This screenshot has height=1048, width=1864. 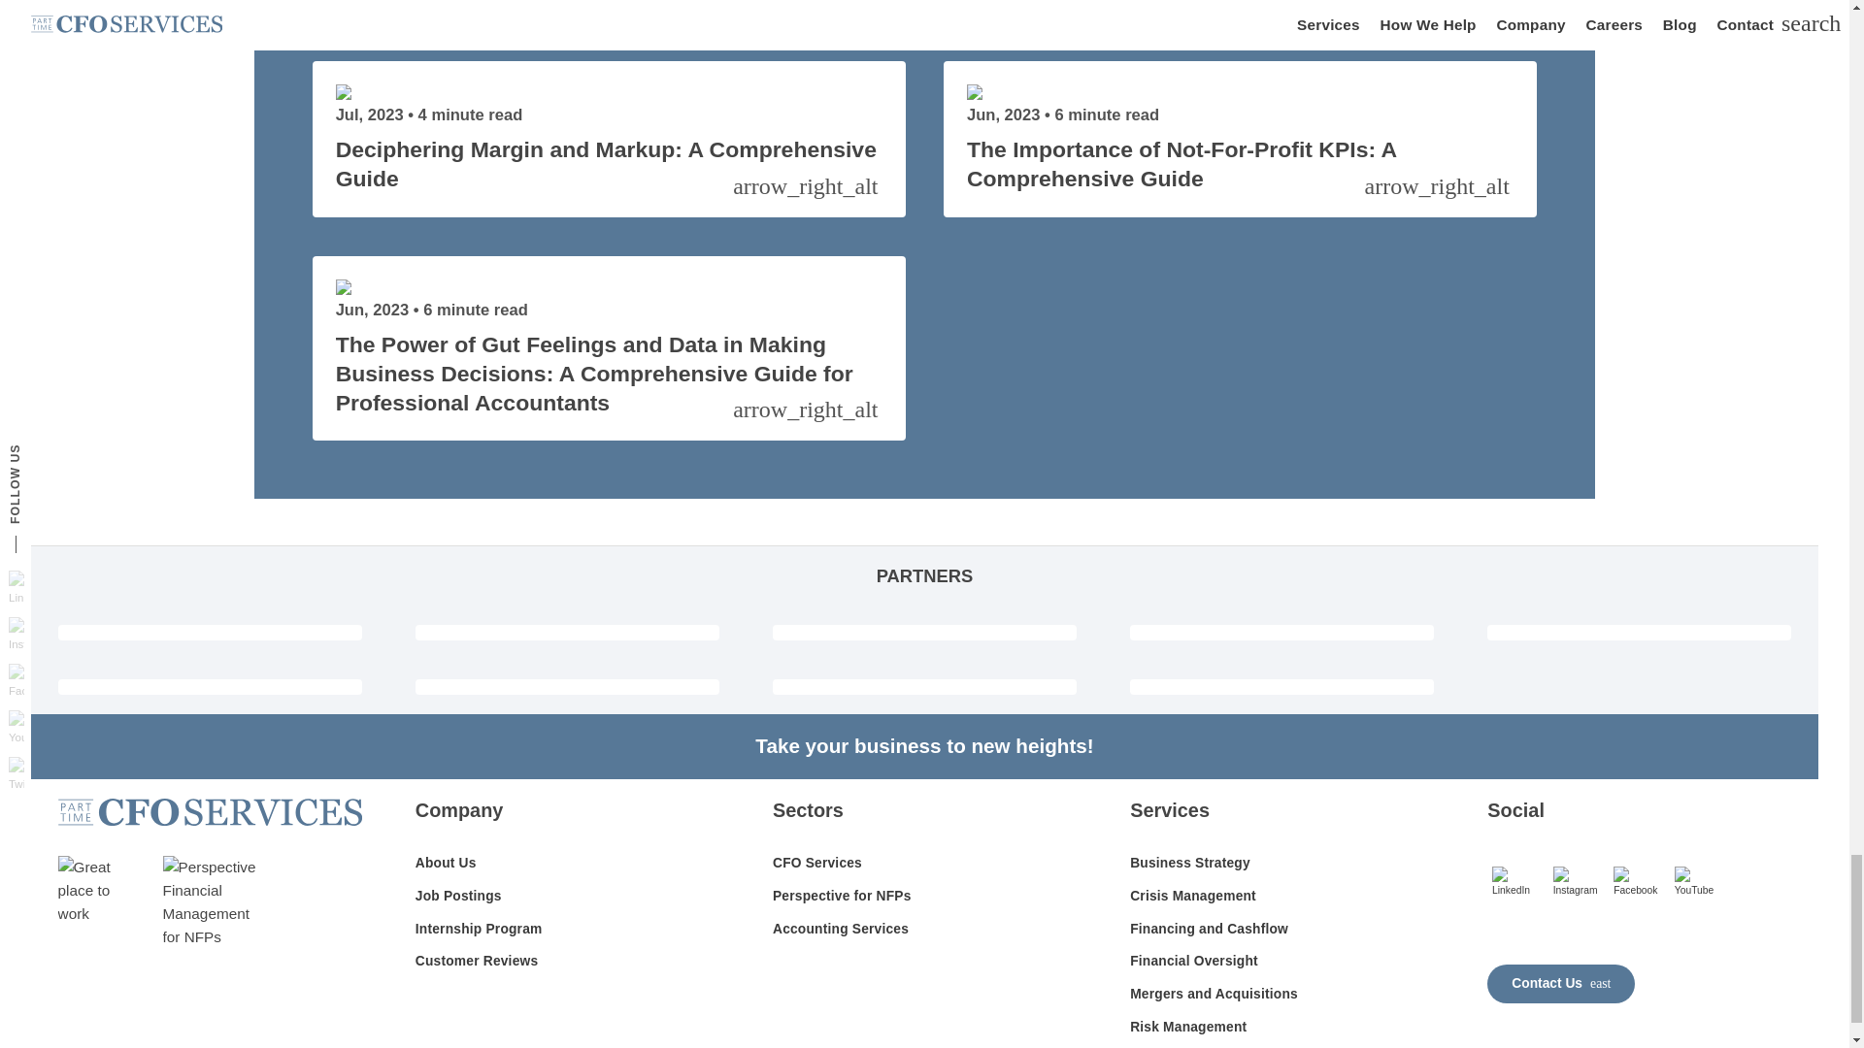 What do you see at coordinates (1517, 882) in the screenshot?
I see `LinkedIn Profile` at bounding box center [1517, 882].